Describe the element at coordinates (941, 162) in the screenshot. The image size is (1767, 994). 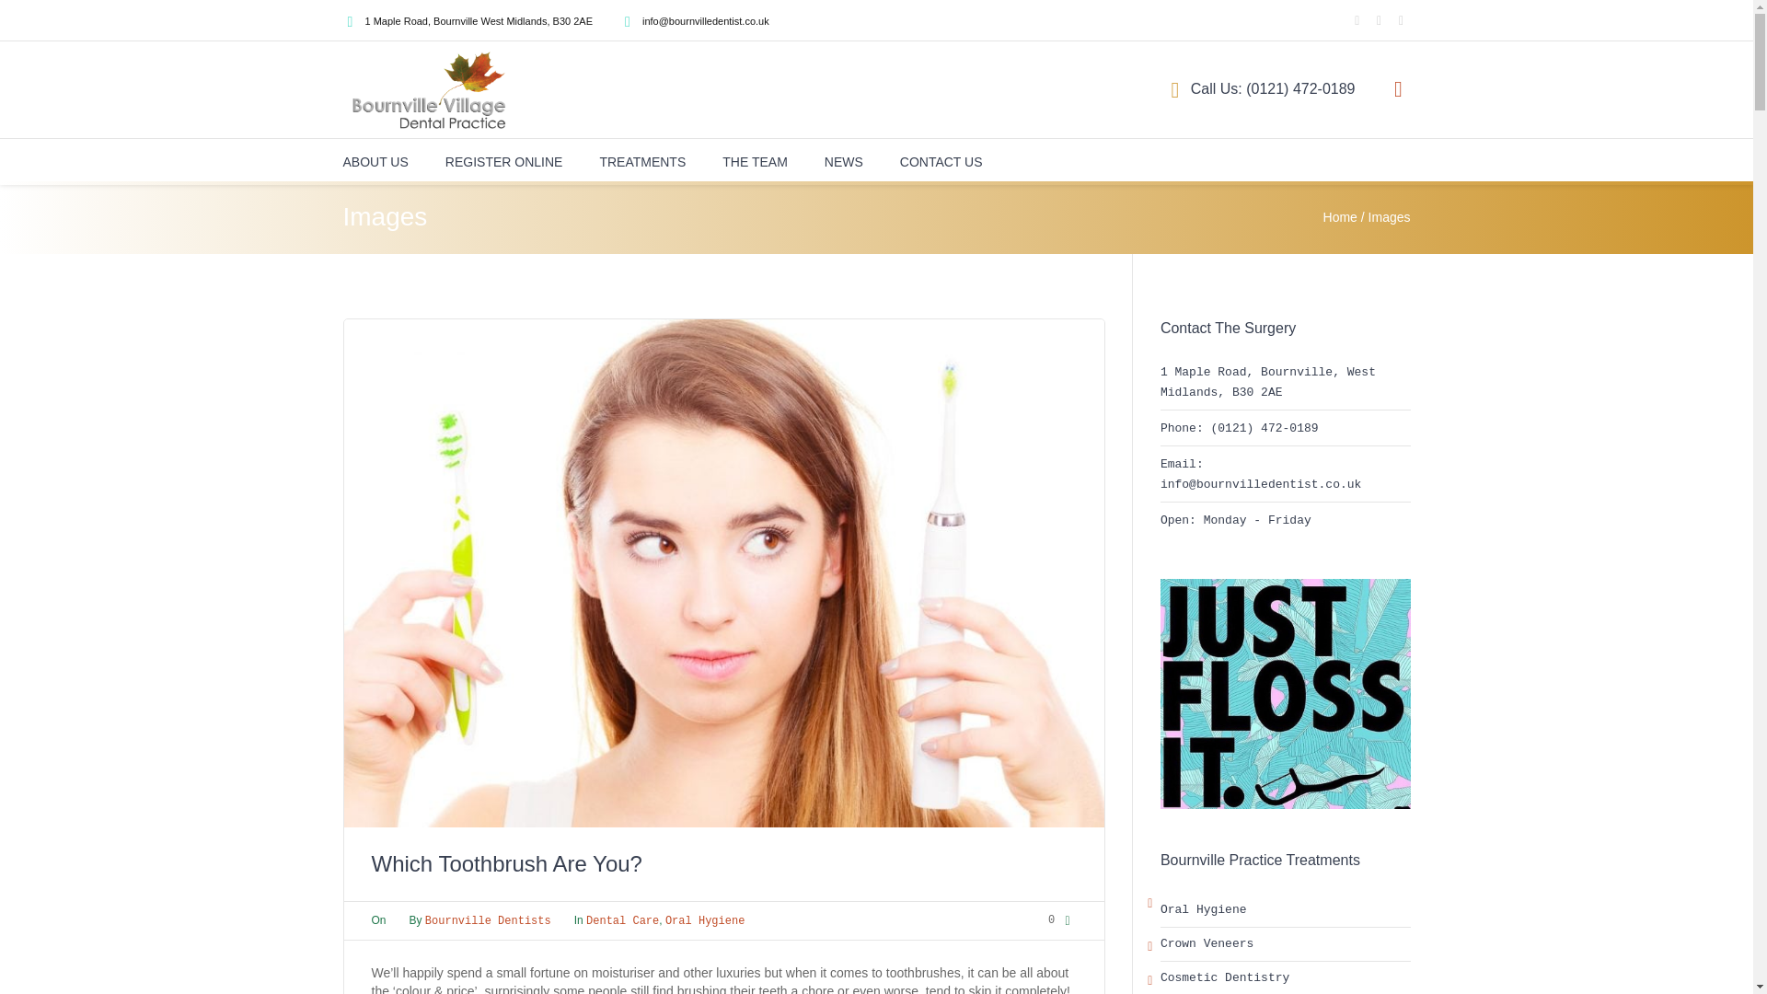
I see `CONTACT US` at that location.